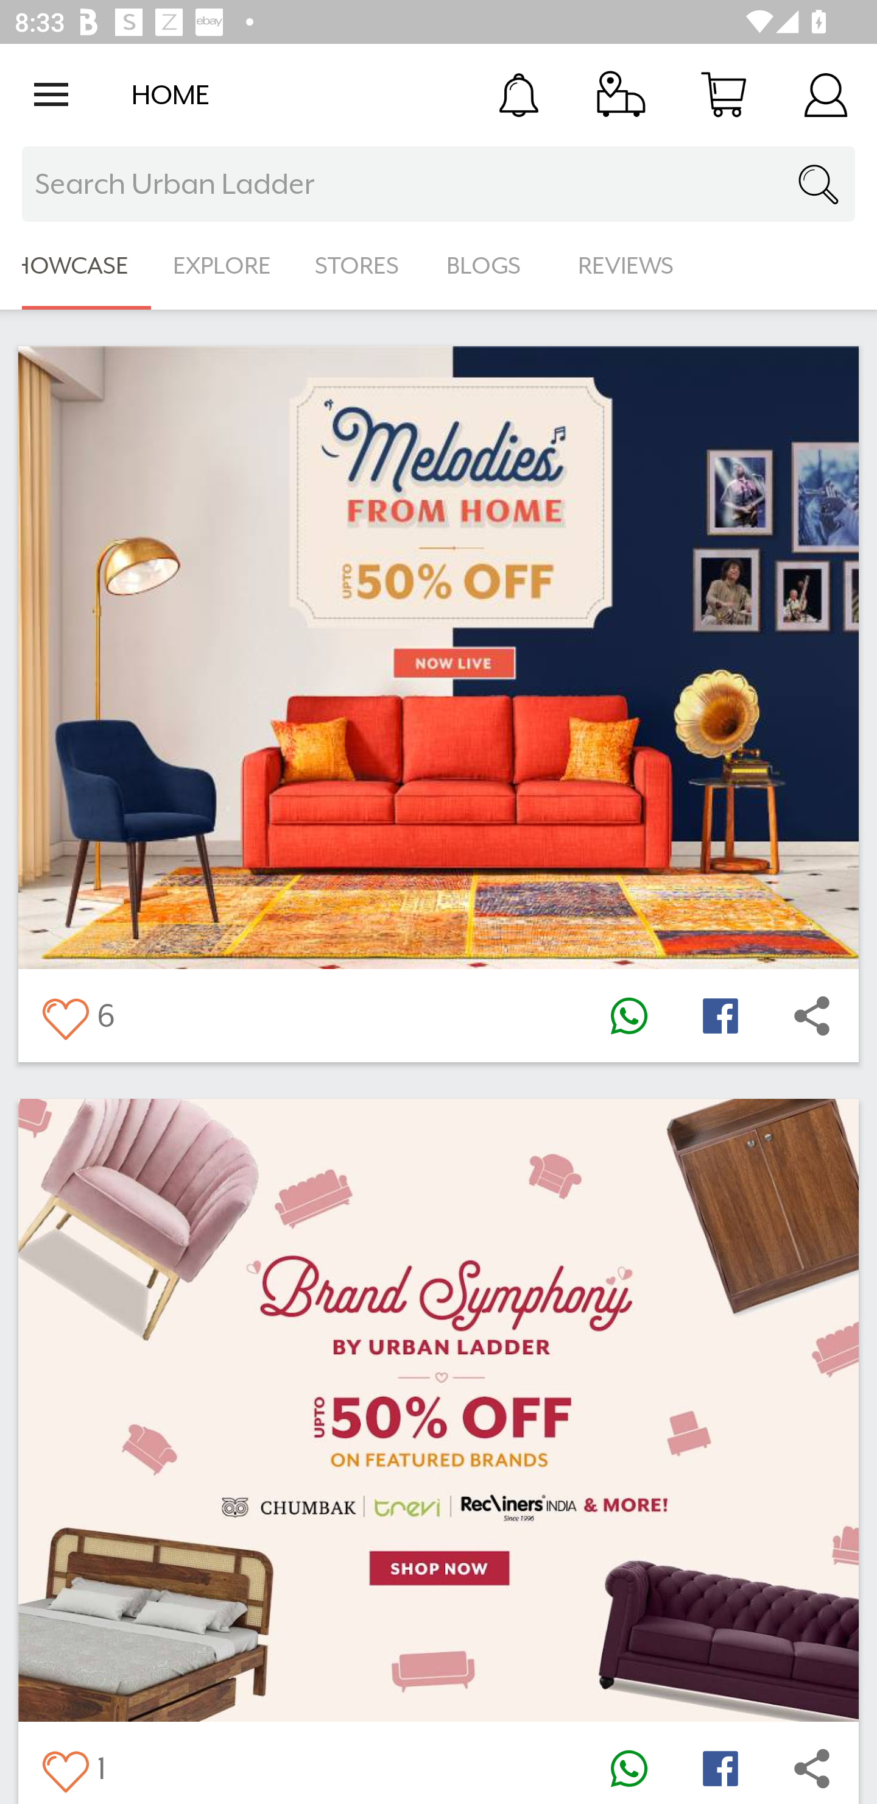  What do you see at coordinates (65, 1767) in the screenshot?
I see `` at bounding box center [65, 1767].